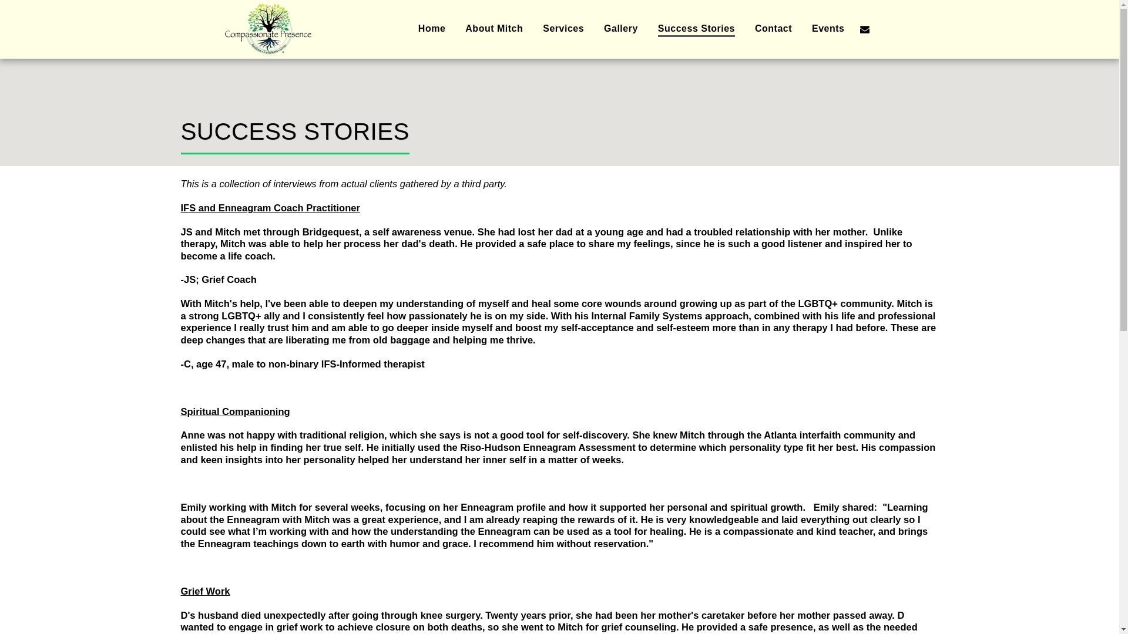  Describe the element at coordinates (828, 29) in the screenshot. I see `Events` at that location.